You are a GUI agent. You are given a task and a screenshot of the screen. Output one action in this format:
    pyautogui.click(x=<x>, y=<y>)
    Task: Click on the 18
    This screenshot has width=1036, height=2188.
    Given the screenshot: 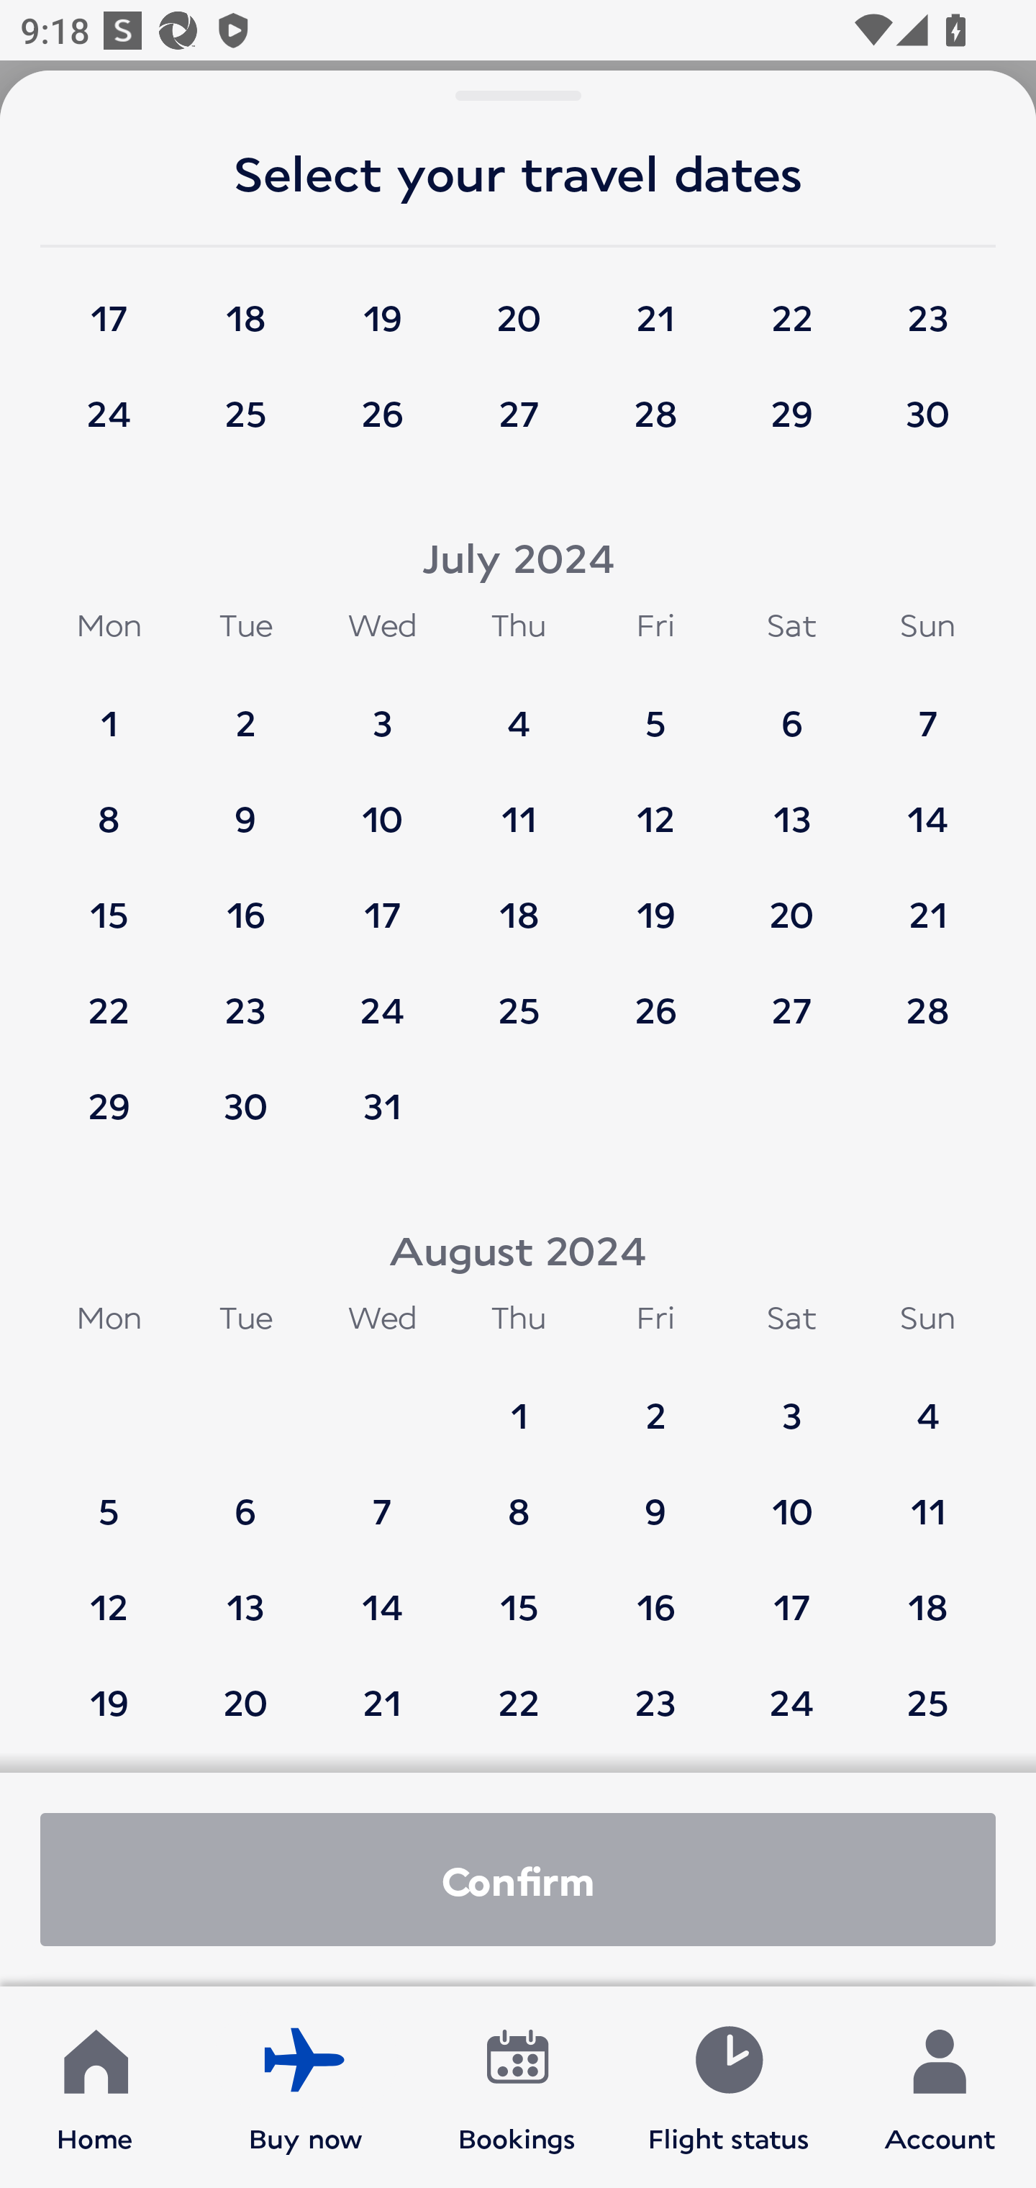 What is the action you would take?
    pyautogui.click(x=245, y=304)
    